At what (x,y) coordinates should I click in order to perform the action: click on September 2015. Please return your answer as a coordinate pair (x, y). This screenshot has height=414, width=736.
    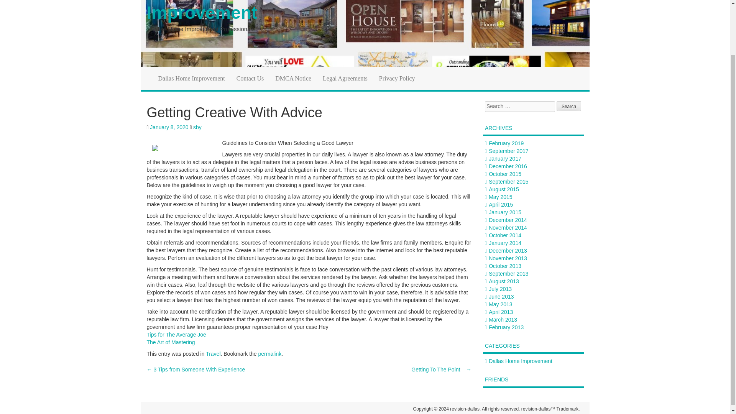
    Looking at the image, I should click on (508, 181).